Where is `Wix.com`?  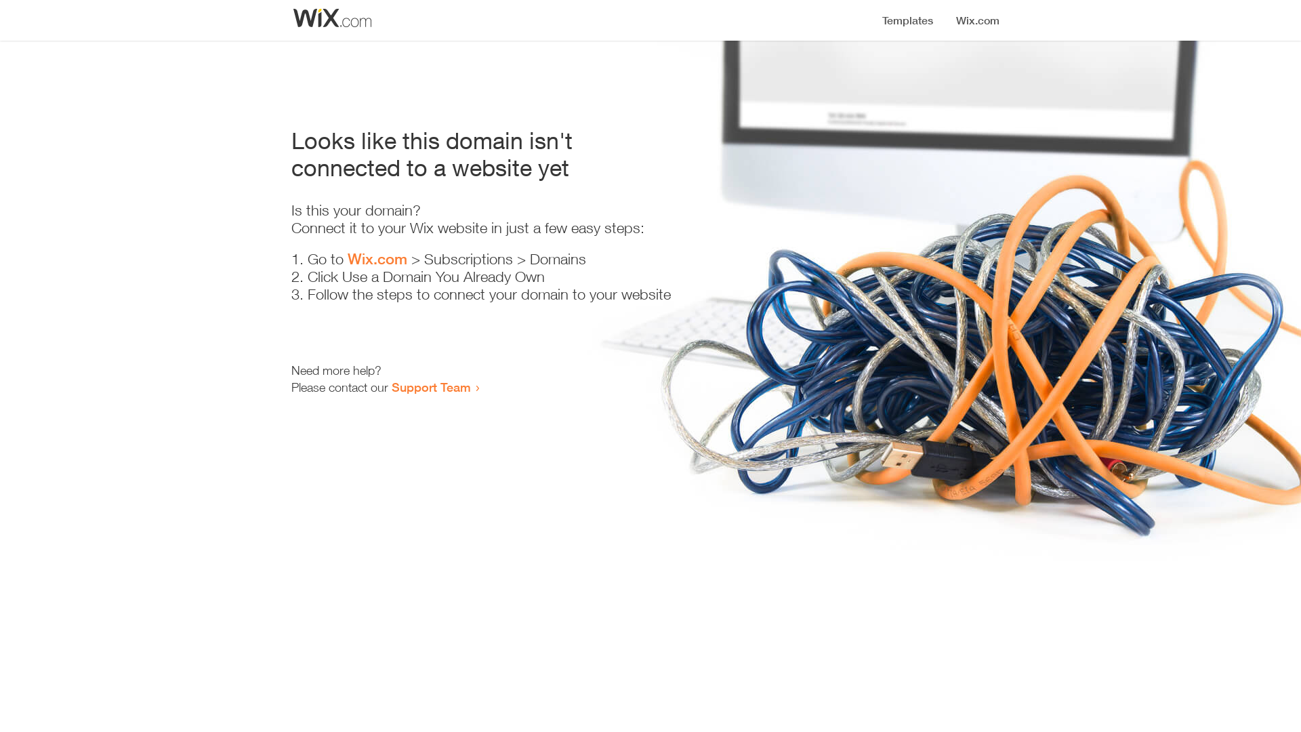 Wix.com is located at coordinates (377, 259).